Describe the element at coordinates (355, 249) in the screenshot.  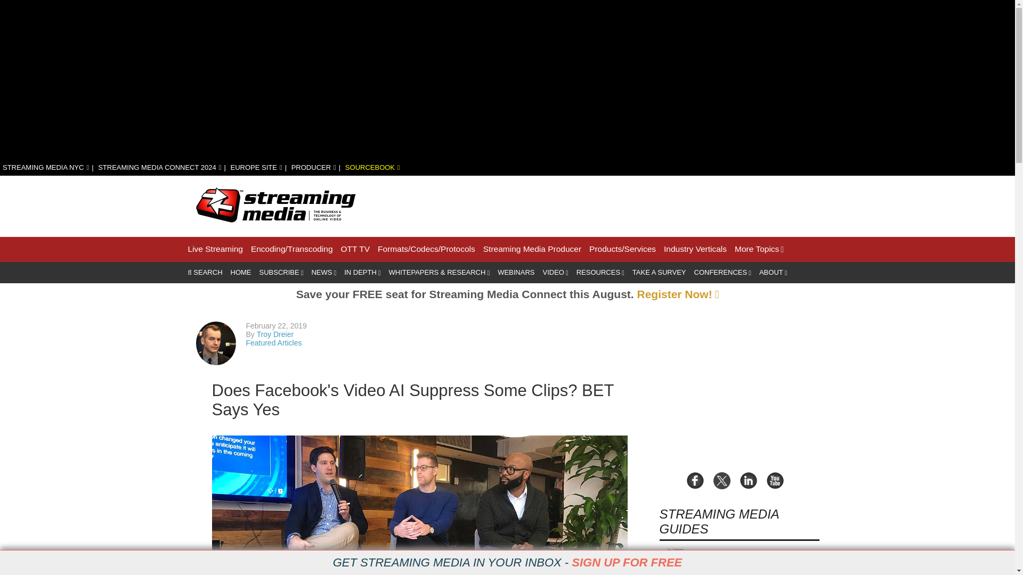
I see `OTT TV` at that location.